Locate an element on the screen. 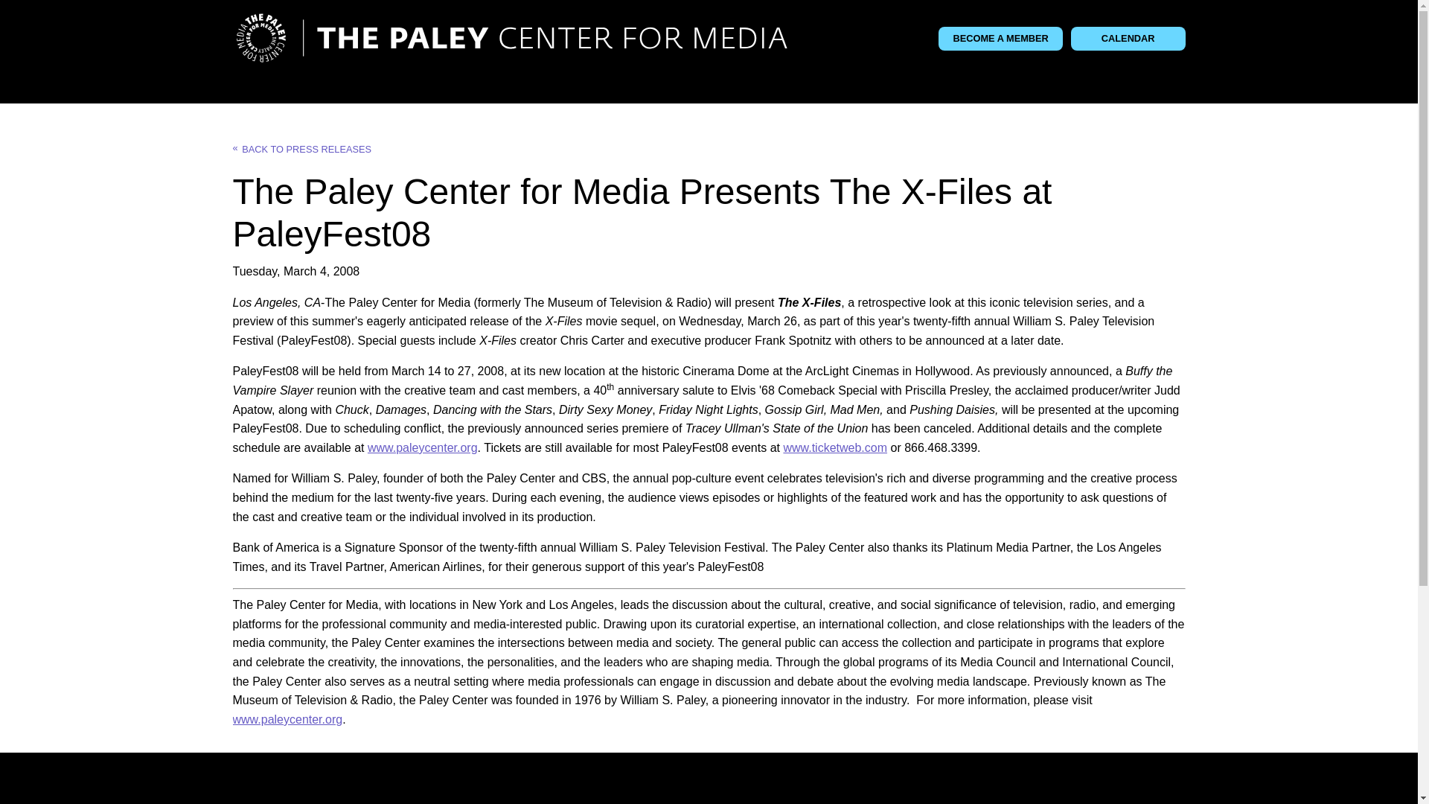 This screenshot has height=804, width=1429. www.paleycenter.org is located at coordinates (287, 719).